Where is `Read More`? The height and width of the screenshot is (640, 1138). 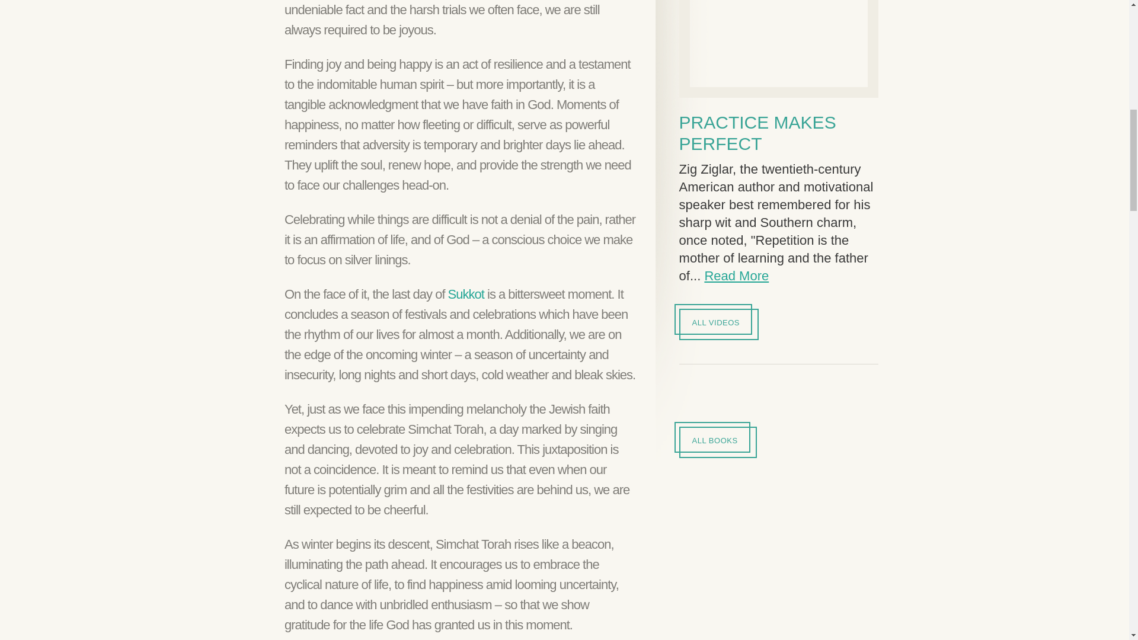
Read More is located at coordinates (736, 276).